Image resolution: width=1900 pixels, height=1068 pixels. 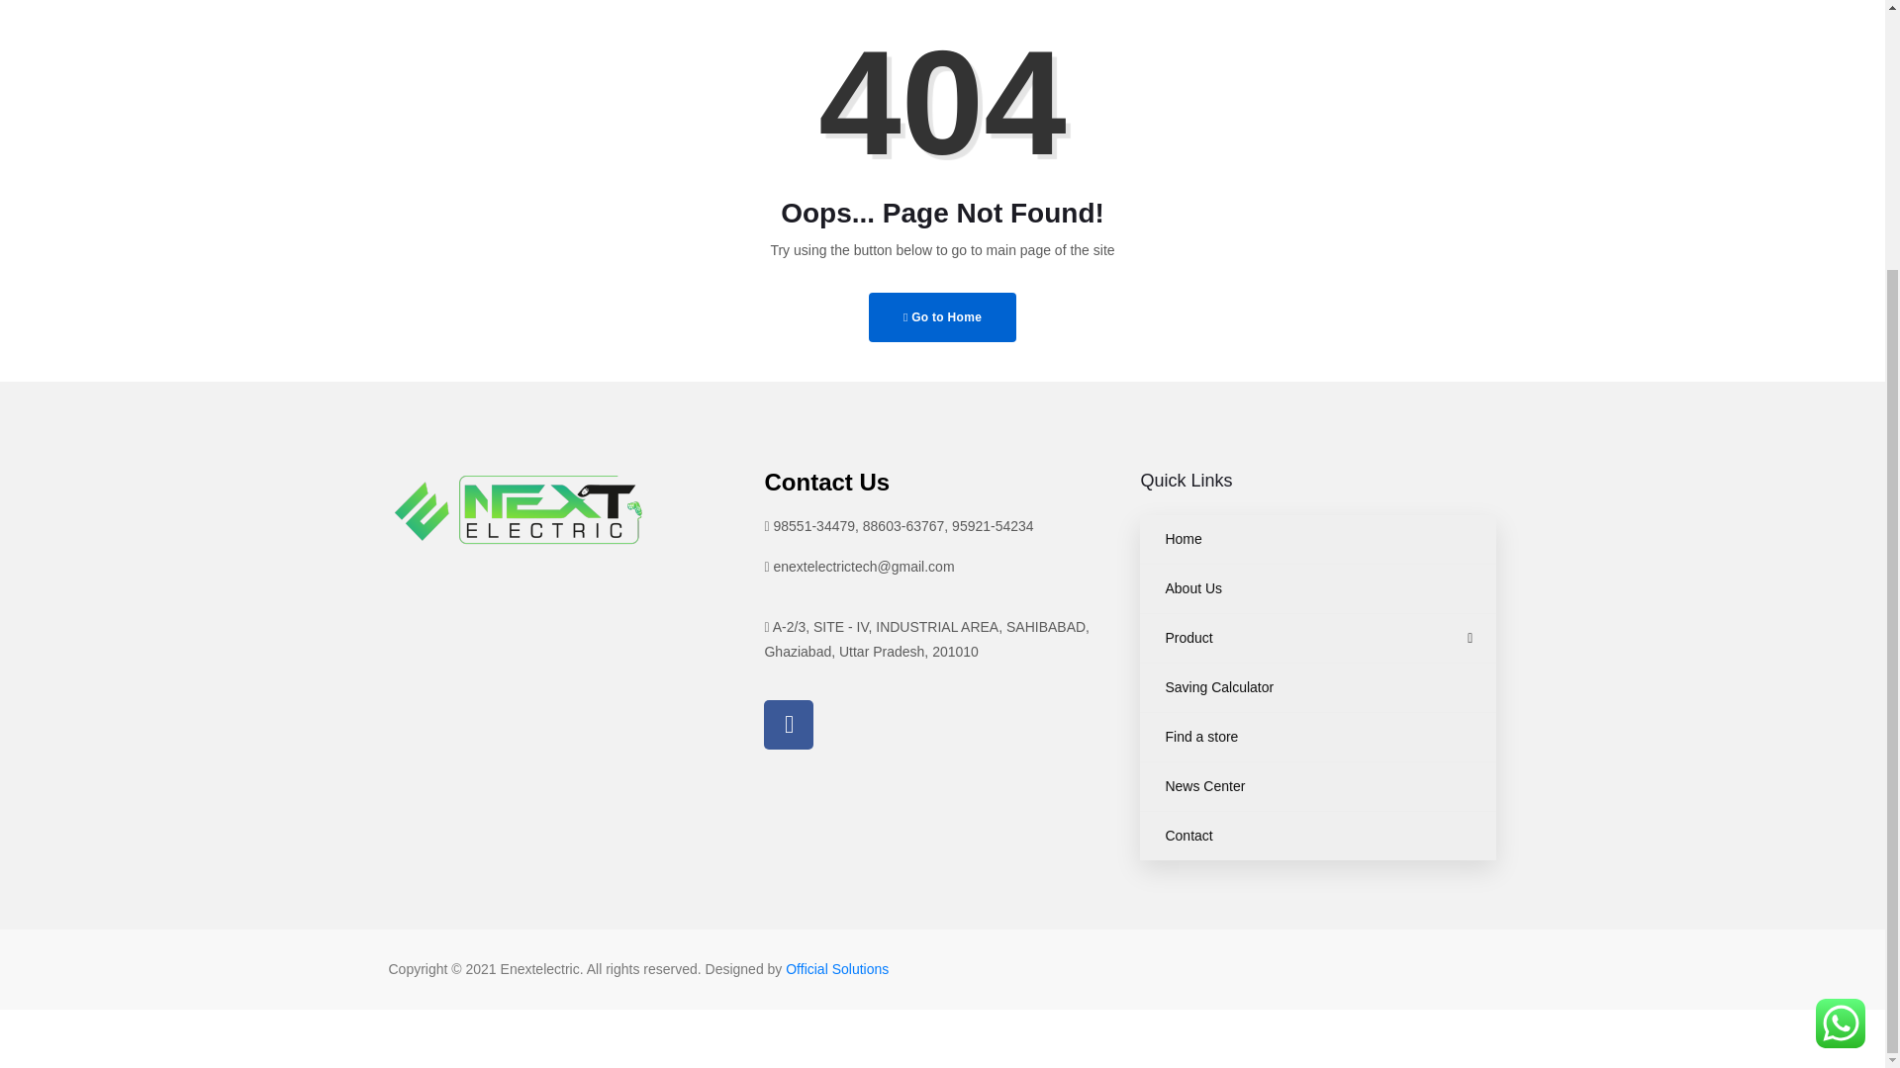 I want to click on Go to Home, so click(x=942, y=316).